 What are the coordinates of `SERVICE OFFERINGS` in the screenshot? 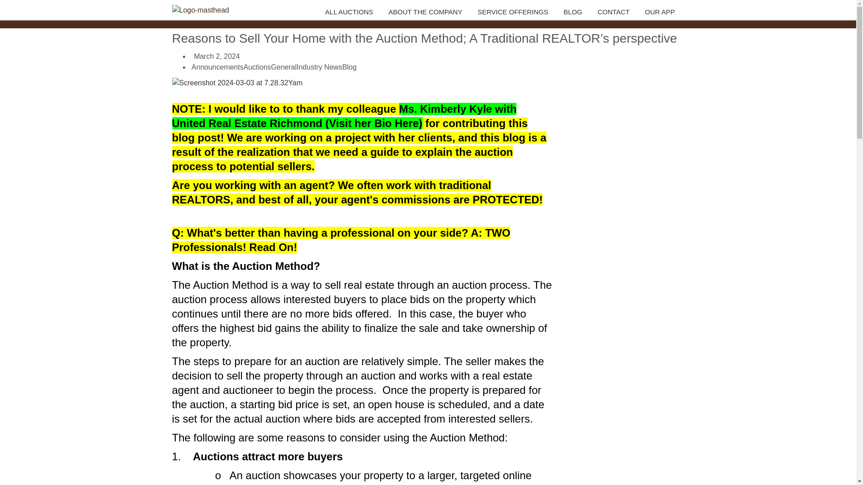 It's located at (514, 12).